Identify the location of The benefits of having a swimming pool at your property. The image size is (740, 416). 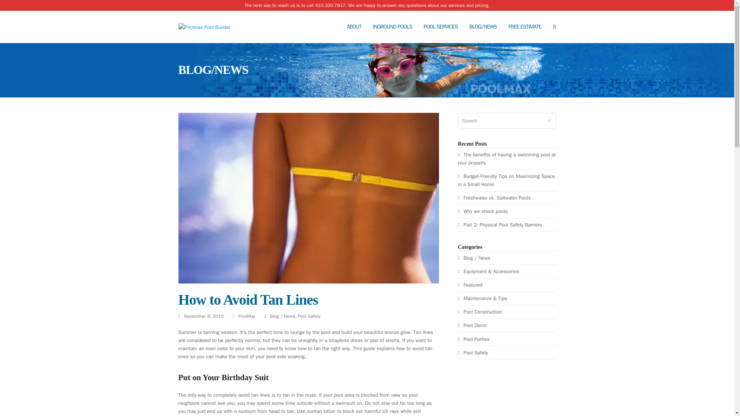
(506, 159).